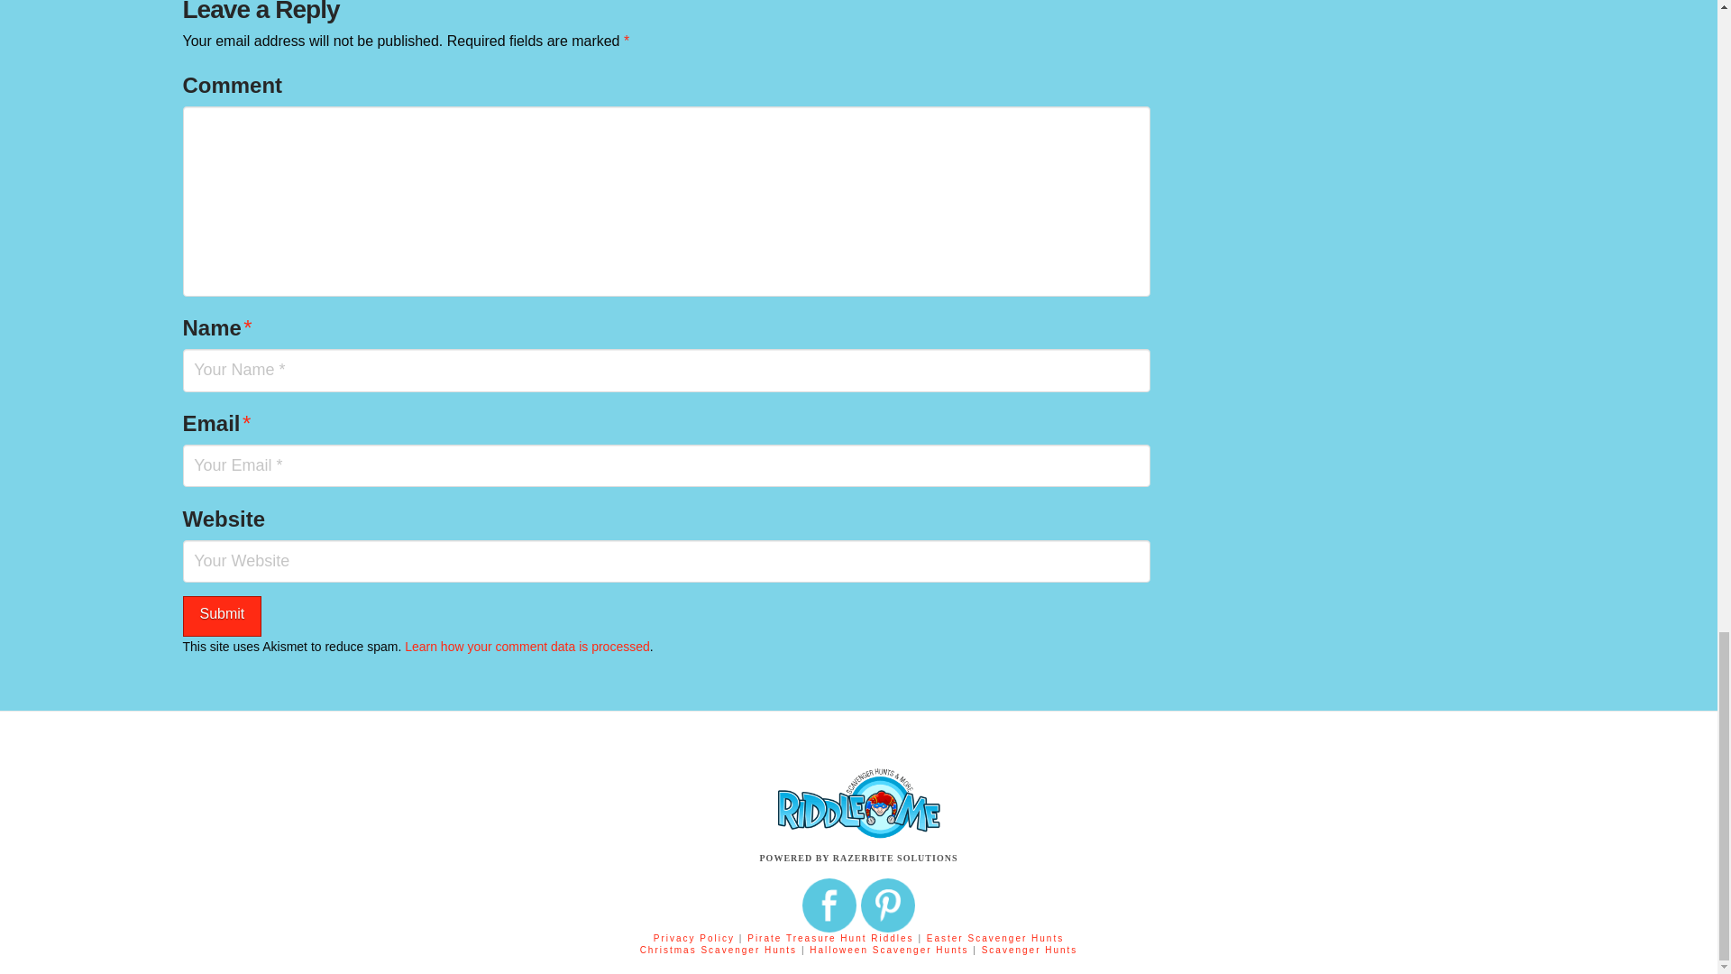 This screenshot has width=1731, height=974. Describe the element at coordinates (832, 938) in the screenshot. I see `Pirate Treasure Hunt Riddles` at that location.